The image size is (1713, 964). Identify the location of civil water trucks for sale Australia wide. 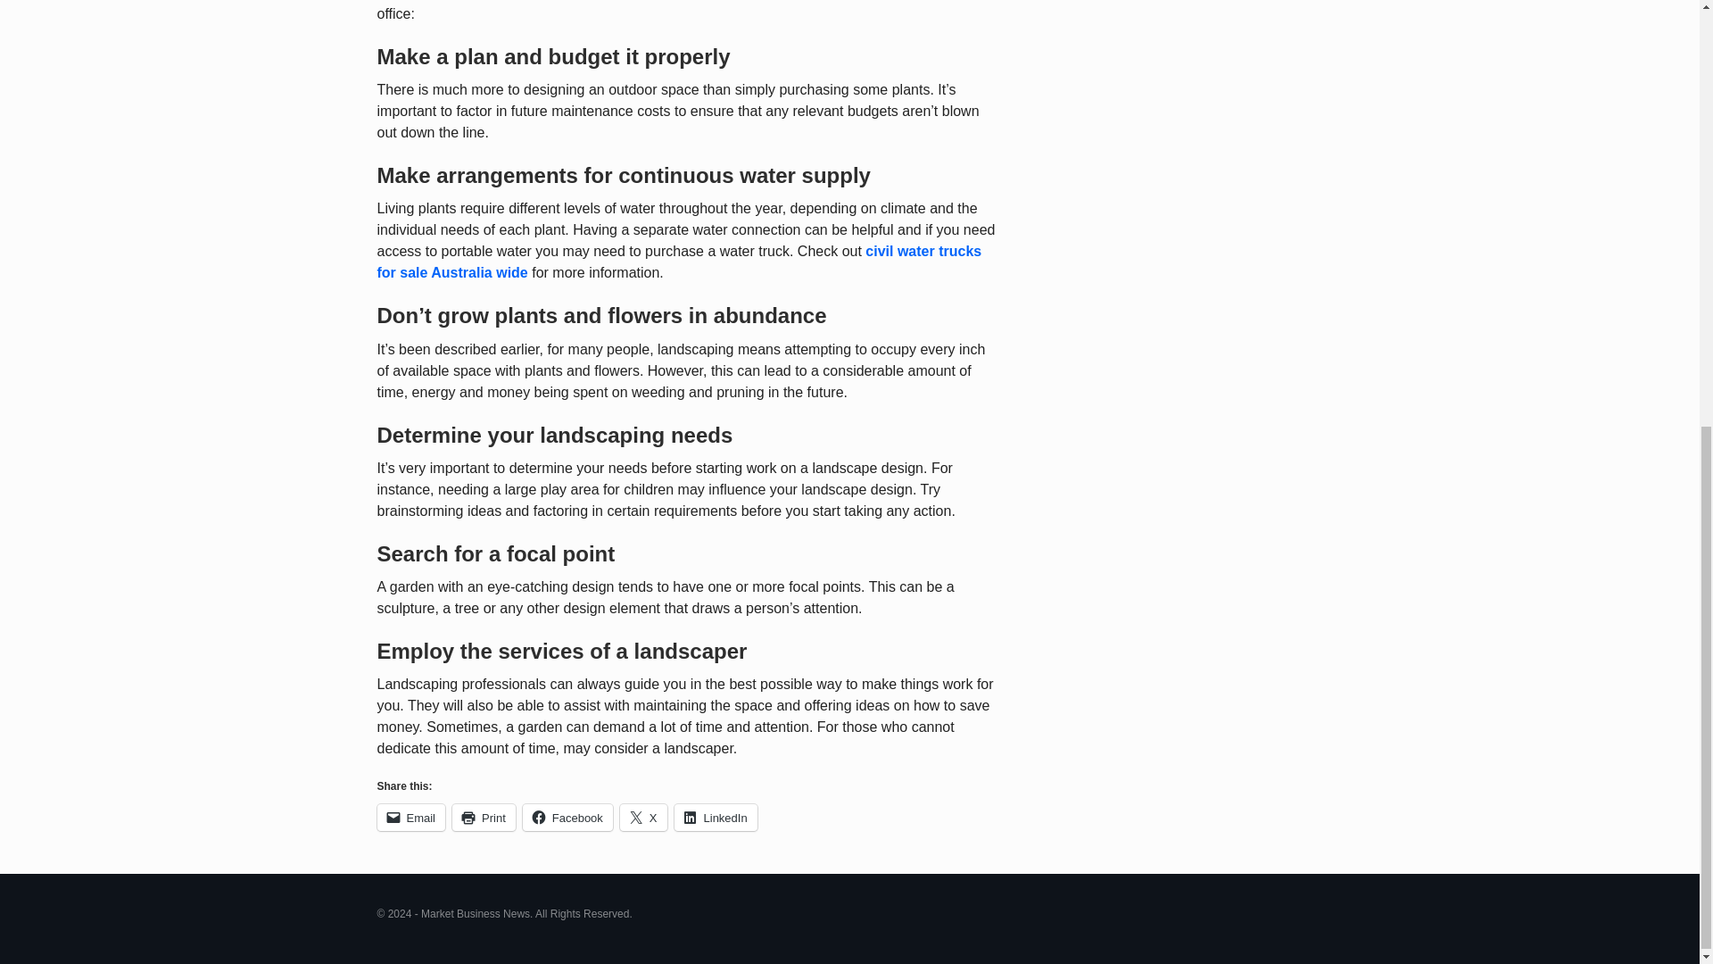
(679, 262).